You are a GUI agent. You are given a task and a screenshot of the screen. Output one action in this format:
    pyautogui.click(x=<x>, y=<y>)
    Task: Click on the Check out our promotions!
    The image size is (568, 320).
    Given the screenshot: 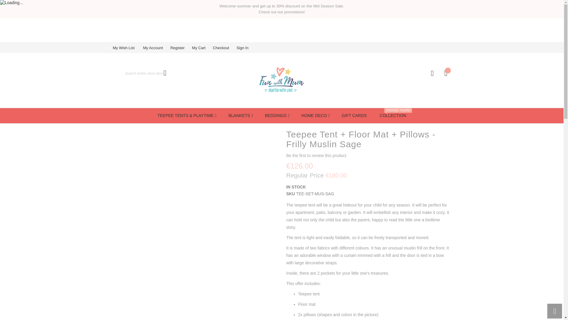 What is the action you would take?
    pyautogui.click(x=281, y=12)
    